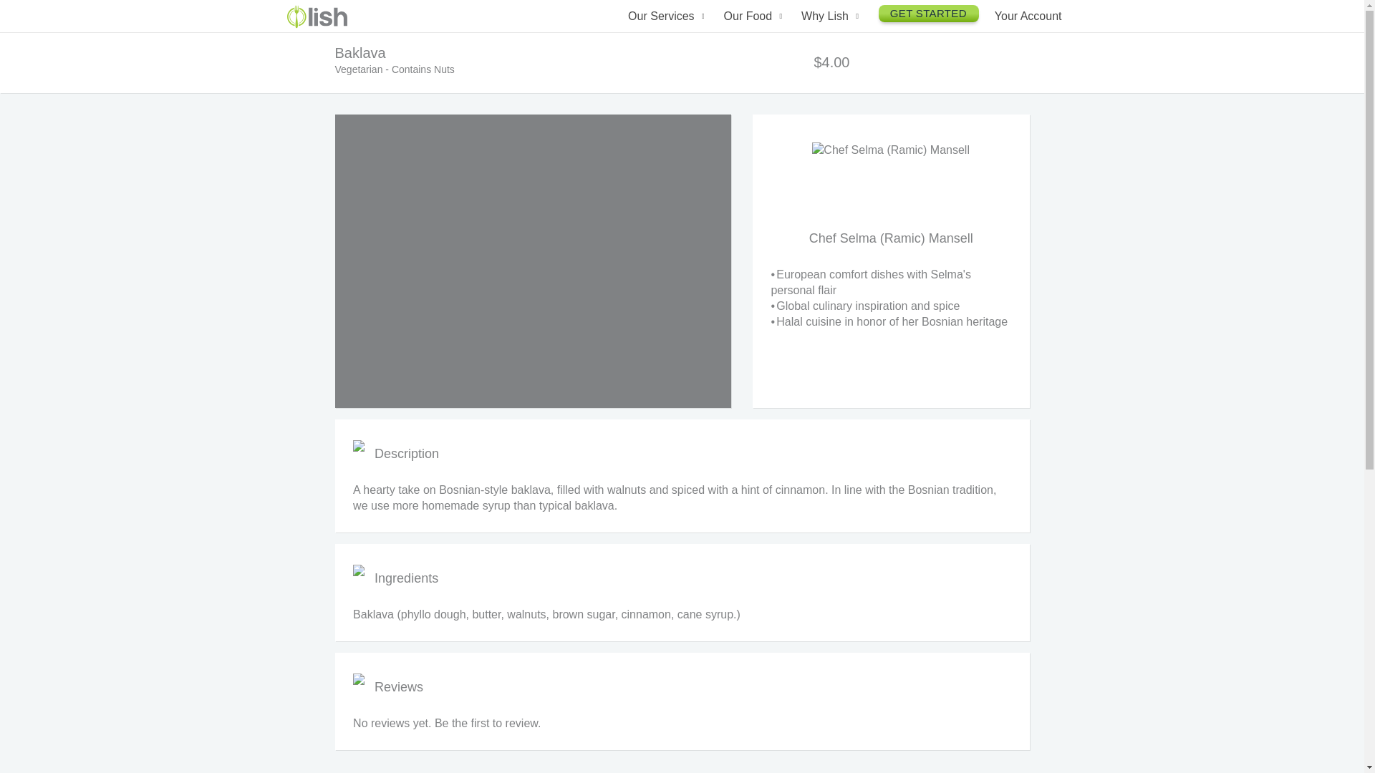 This screenshot has width=1375, height=773. What do you see at coordinates (880, 95) in the screenshot?
I see `Why Offer a Workplace Food Program` at bounding box center [880, 95].